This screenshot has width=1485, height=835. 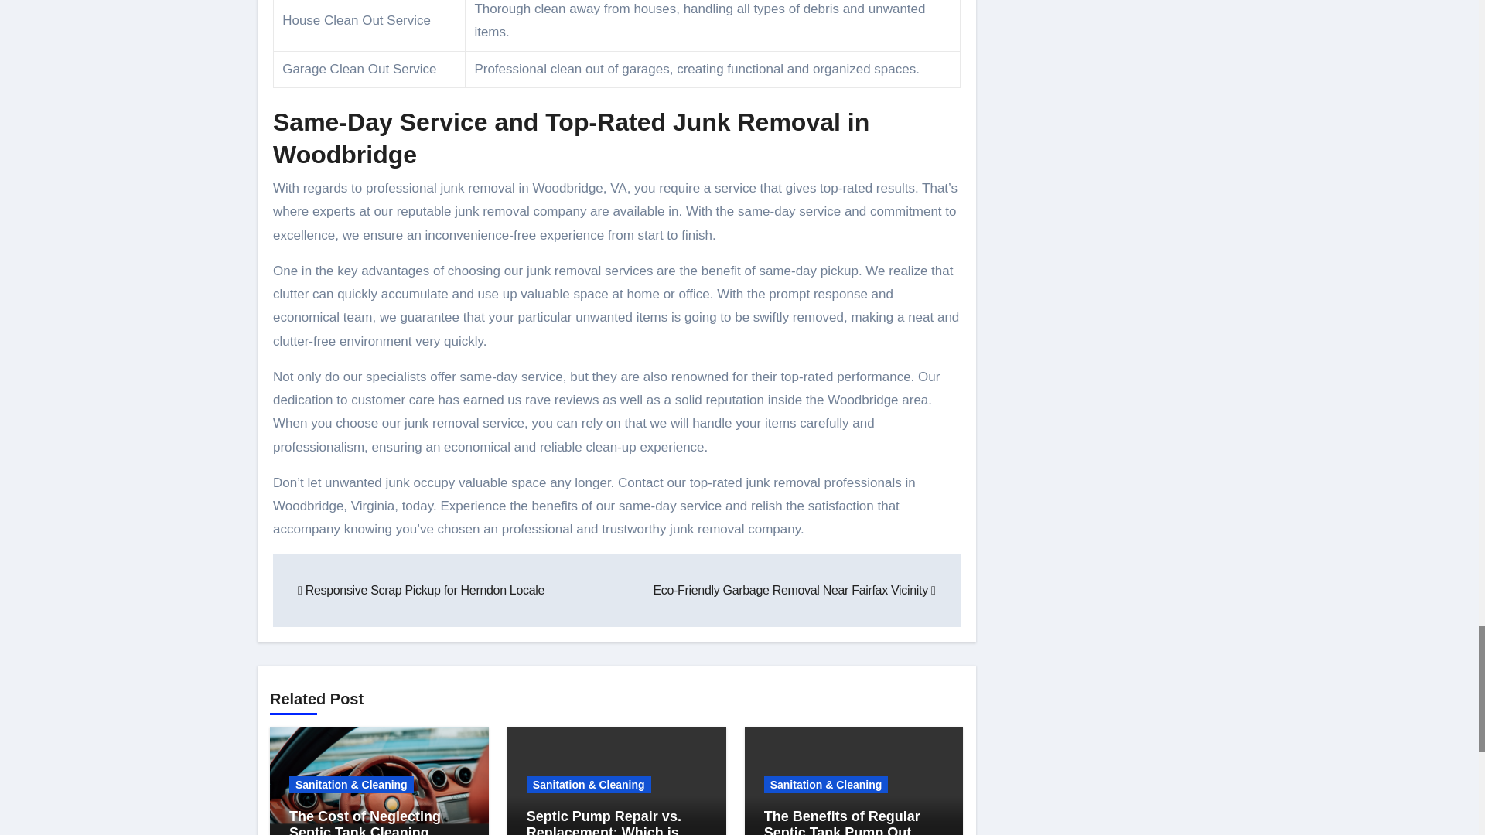 I want to click on Septic Pump Repair vs. Replacement: Which is Best?, so click(x=609, y=822).